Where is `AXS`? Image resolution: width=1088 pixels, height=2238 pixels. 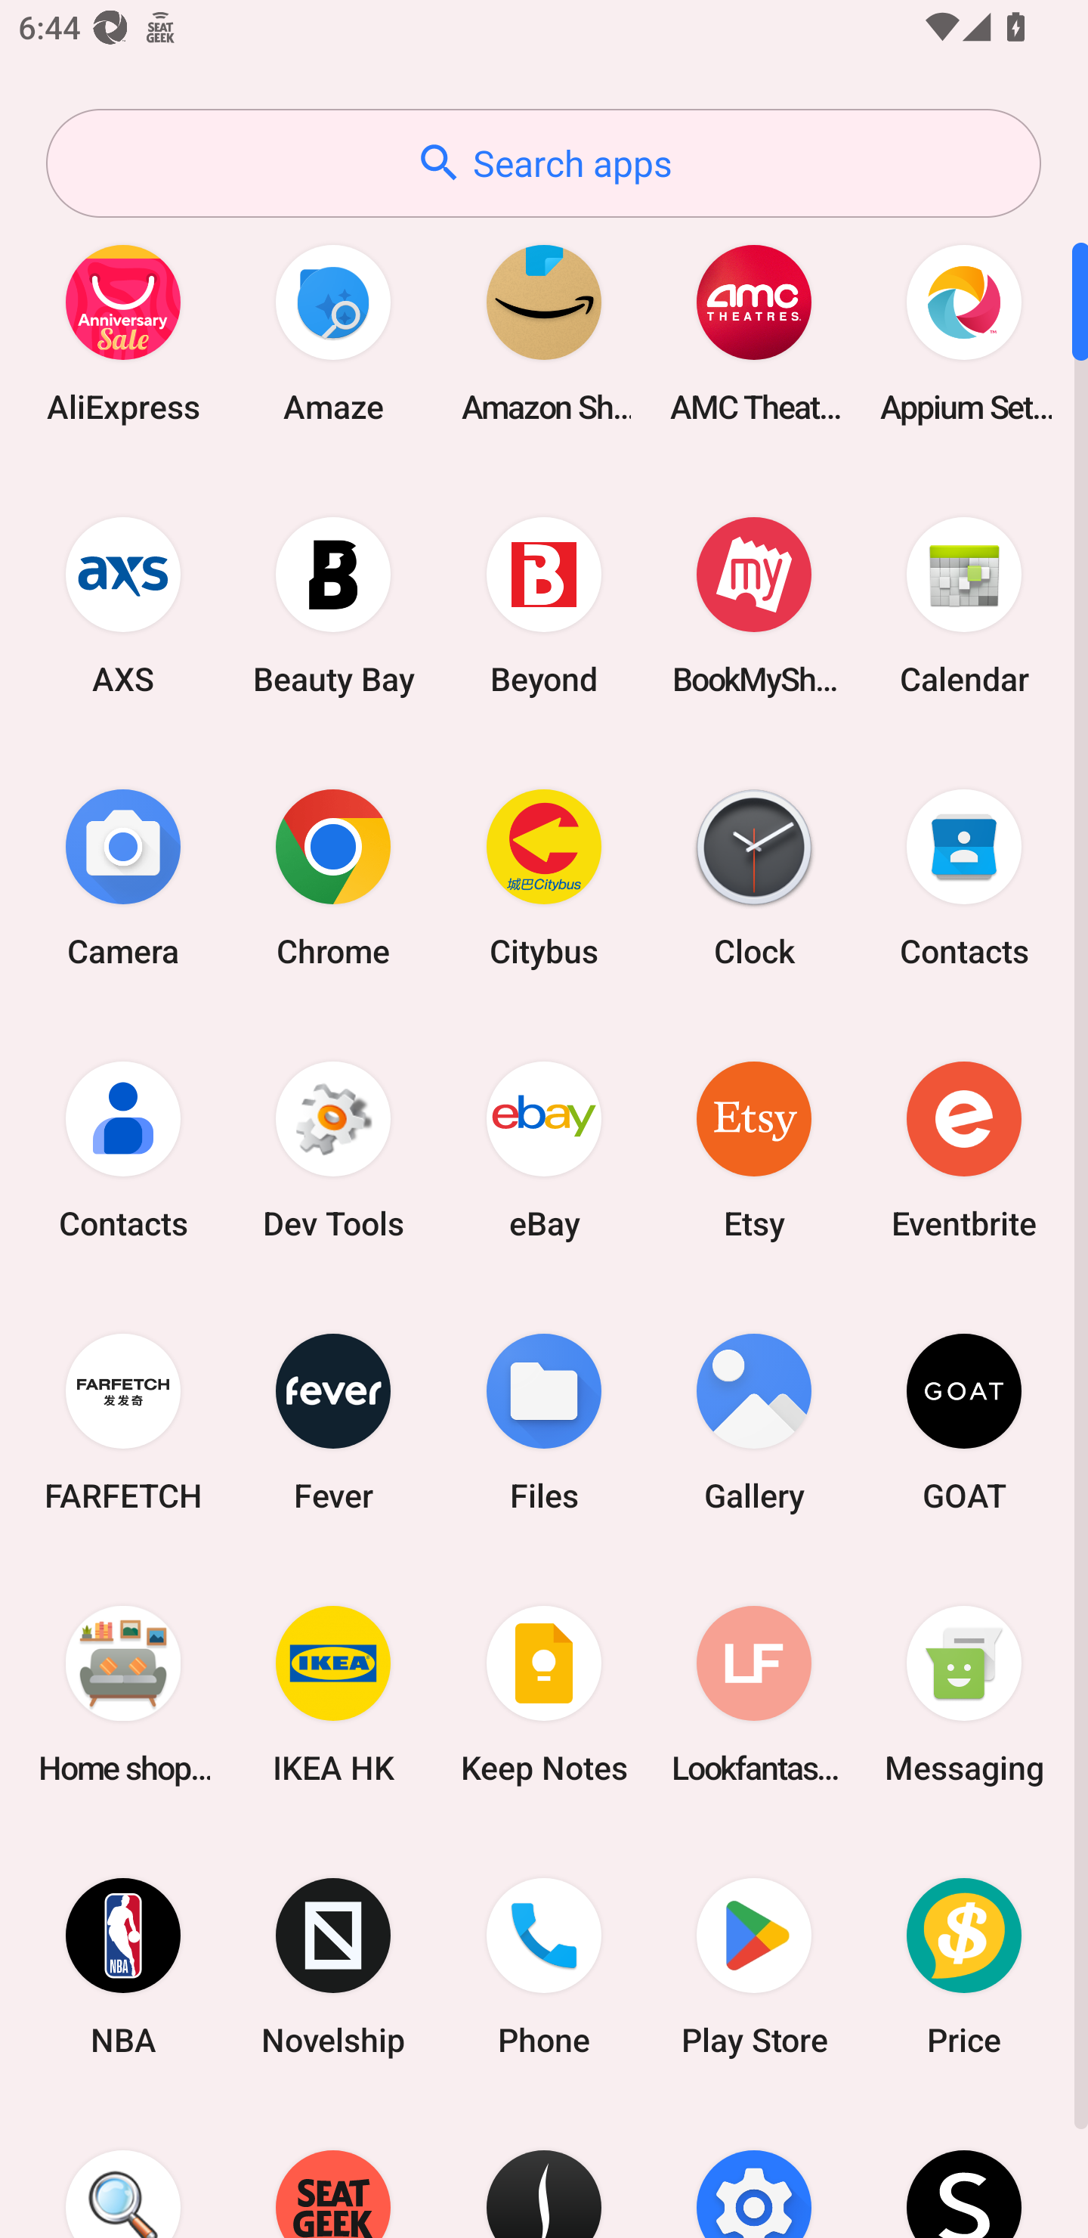 AXS is located at coordinates (123, 605).